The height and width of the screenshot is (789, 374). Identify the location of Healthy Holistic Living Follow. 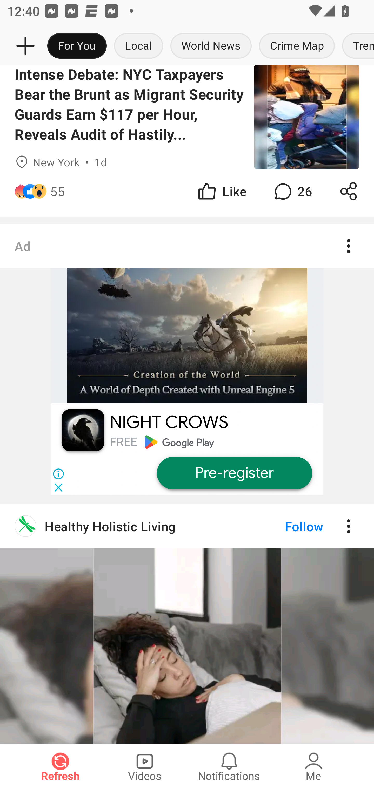
(187, 526).